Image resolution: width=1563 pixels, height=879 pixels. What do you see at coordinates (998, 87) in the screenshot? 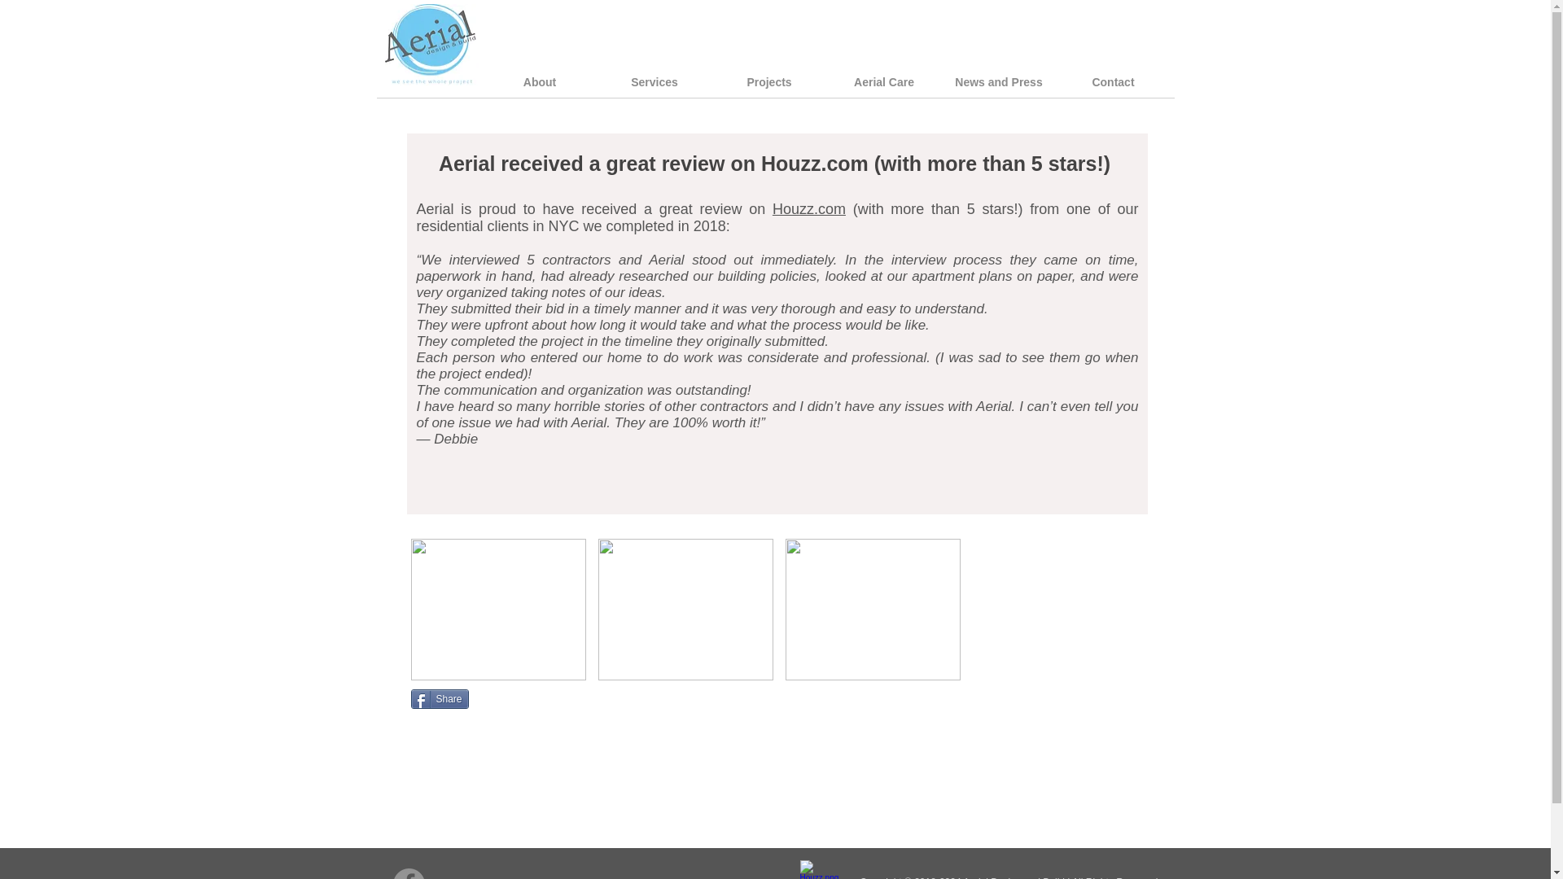
I see `News and Press` at bounding box center [998, 87].